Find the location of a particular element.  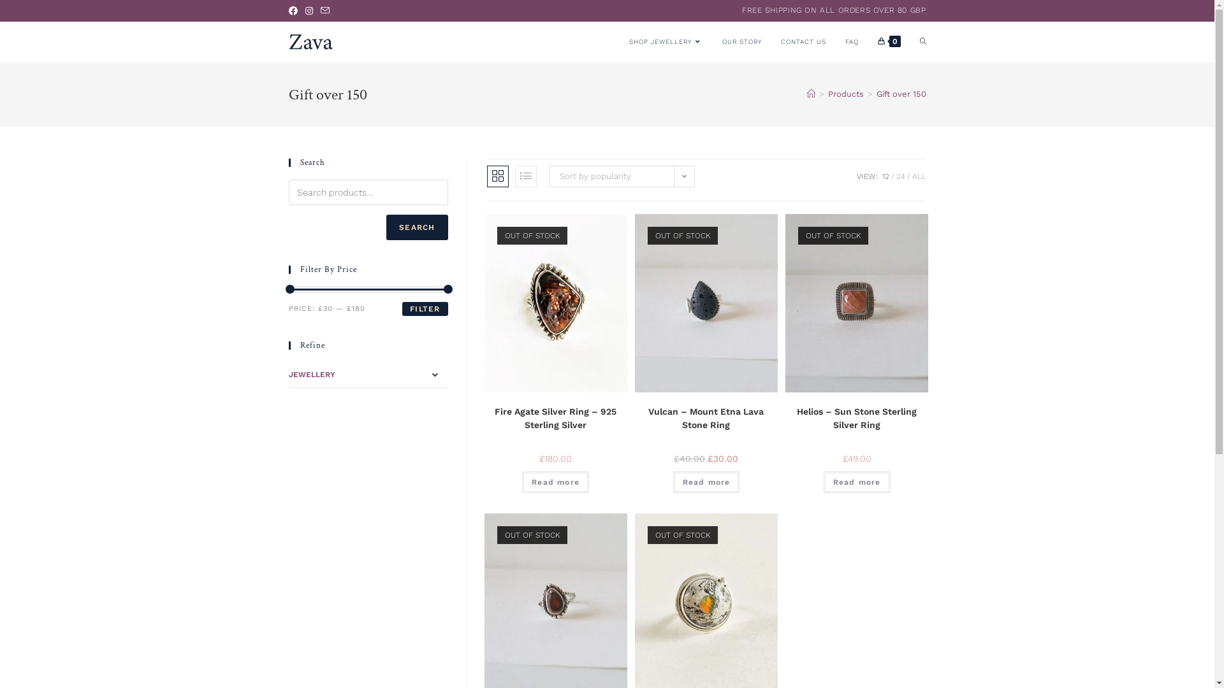

SEARCH is located at coordinates (417, 227).